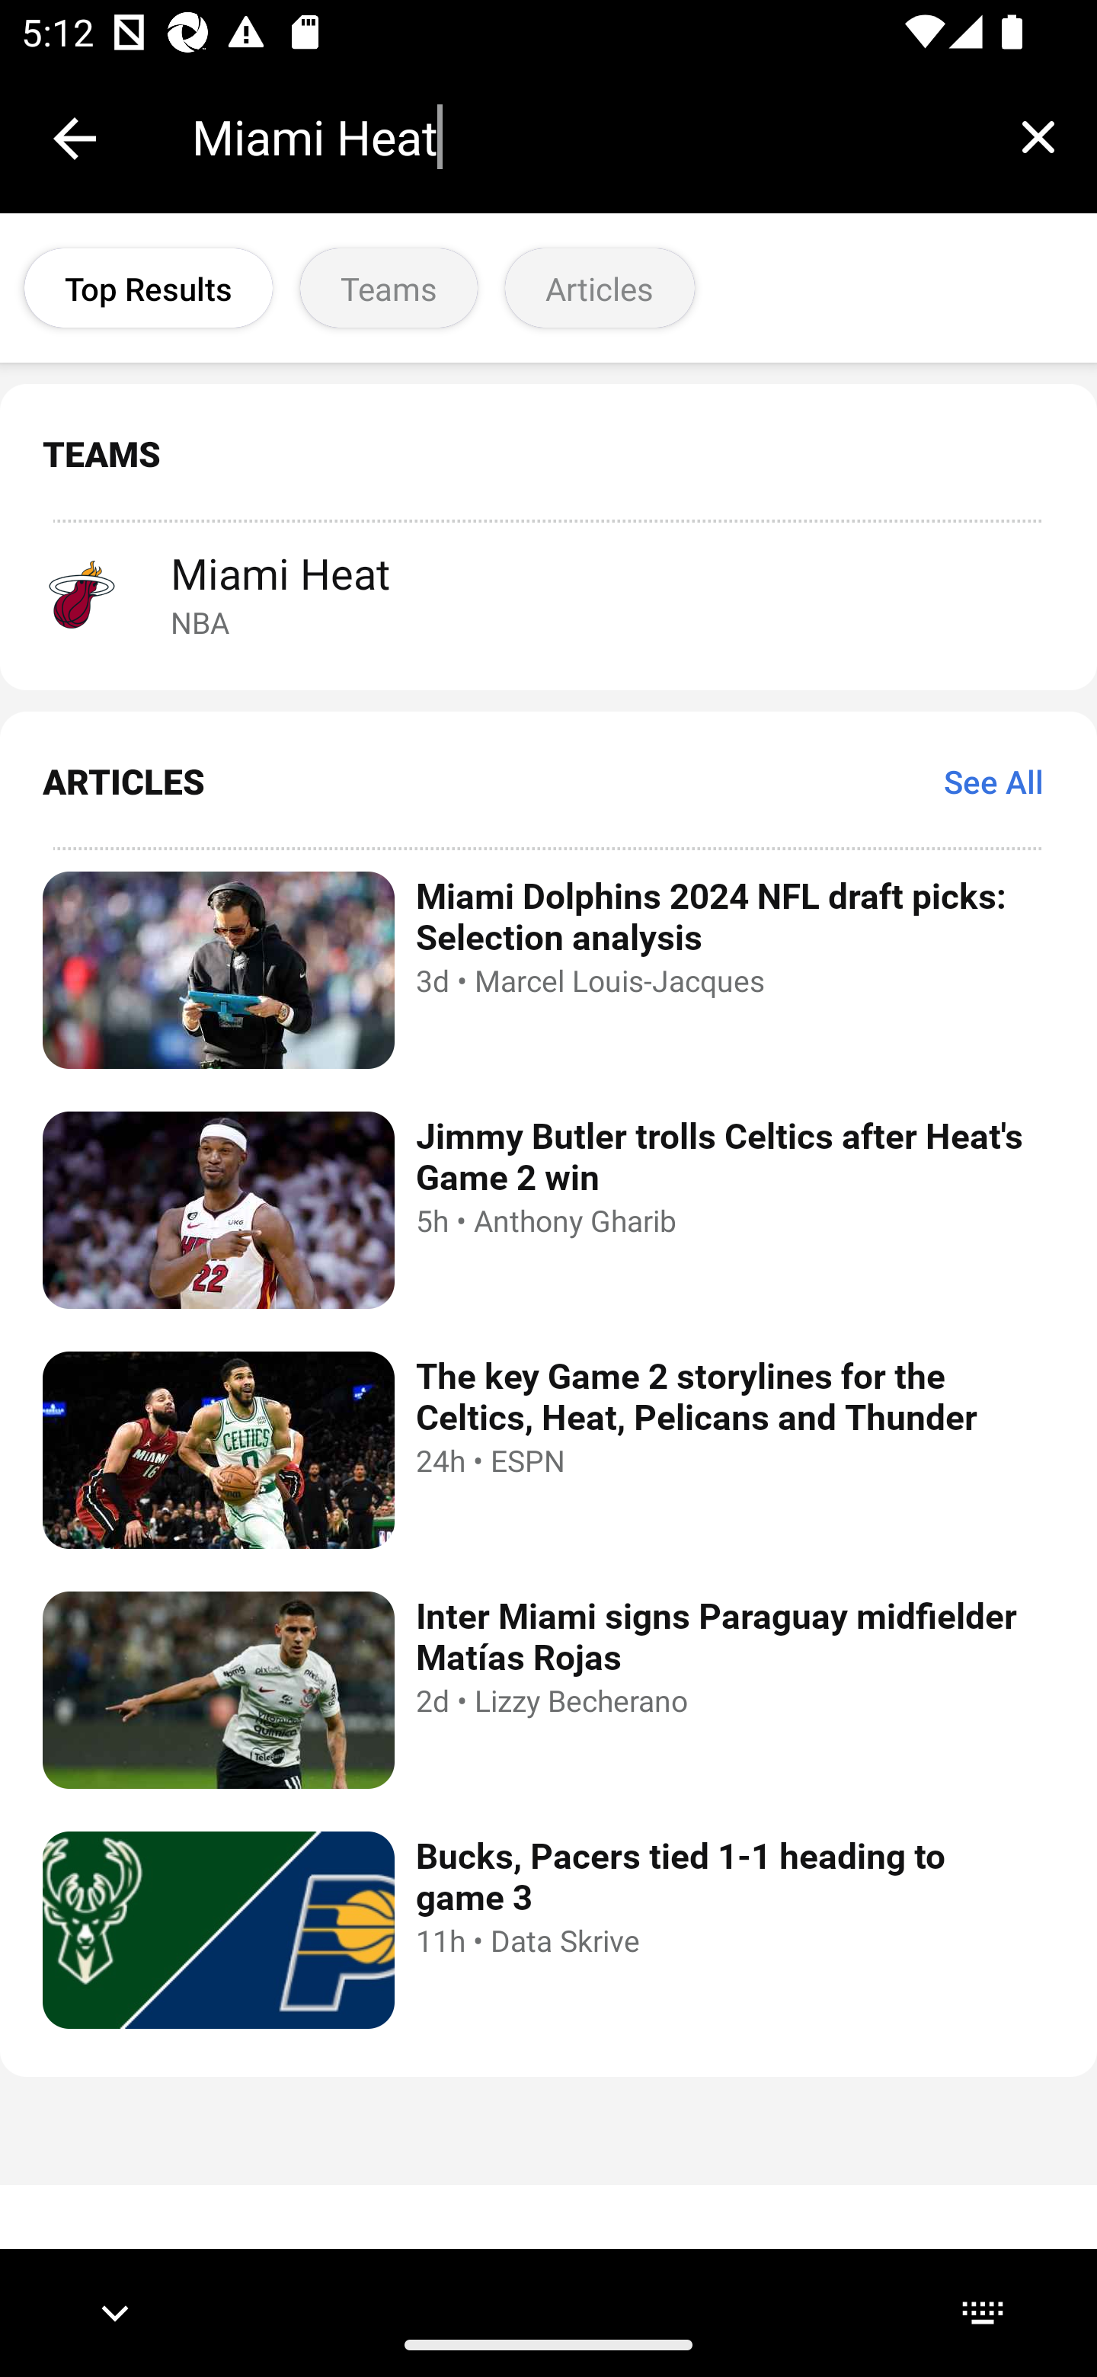  What do you see at coordinates (75, 139) in the screenshot?
I see `Collapse` at bounding box center [75, 139].